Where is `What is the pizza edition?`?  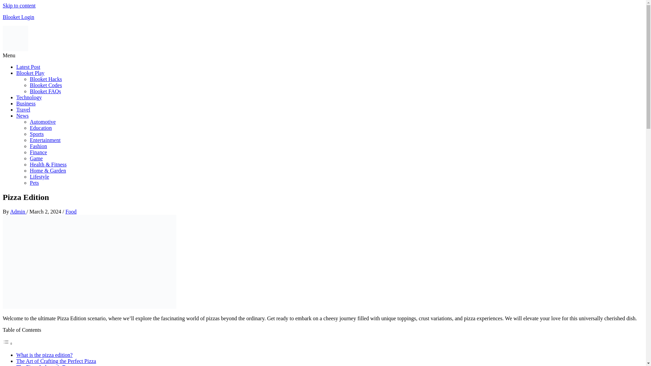 What is the pizza edition? is located at coordinates (44, 355).